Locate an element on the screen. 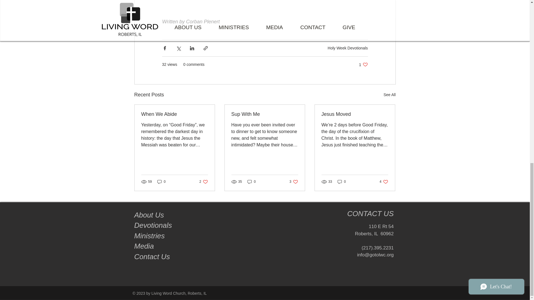 This screenshot has width=534, height=300. Jesus Moved is located at coordinates (161, 181).